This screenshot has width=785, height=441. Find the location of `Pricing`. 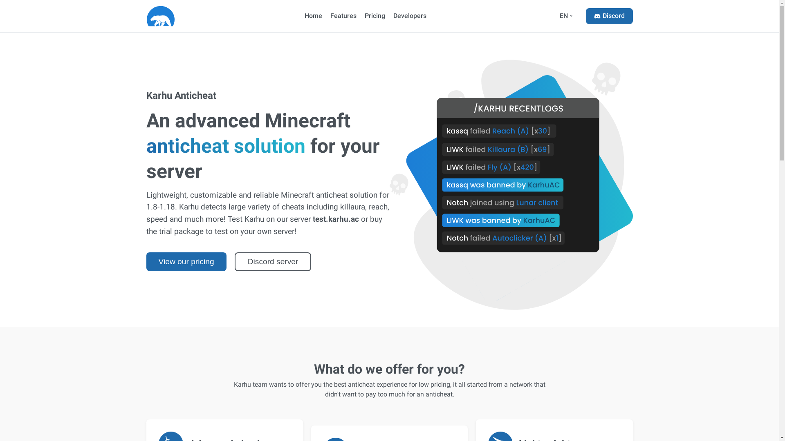

Pricing is located at coordinates (375, 16).